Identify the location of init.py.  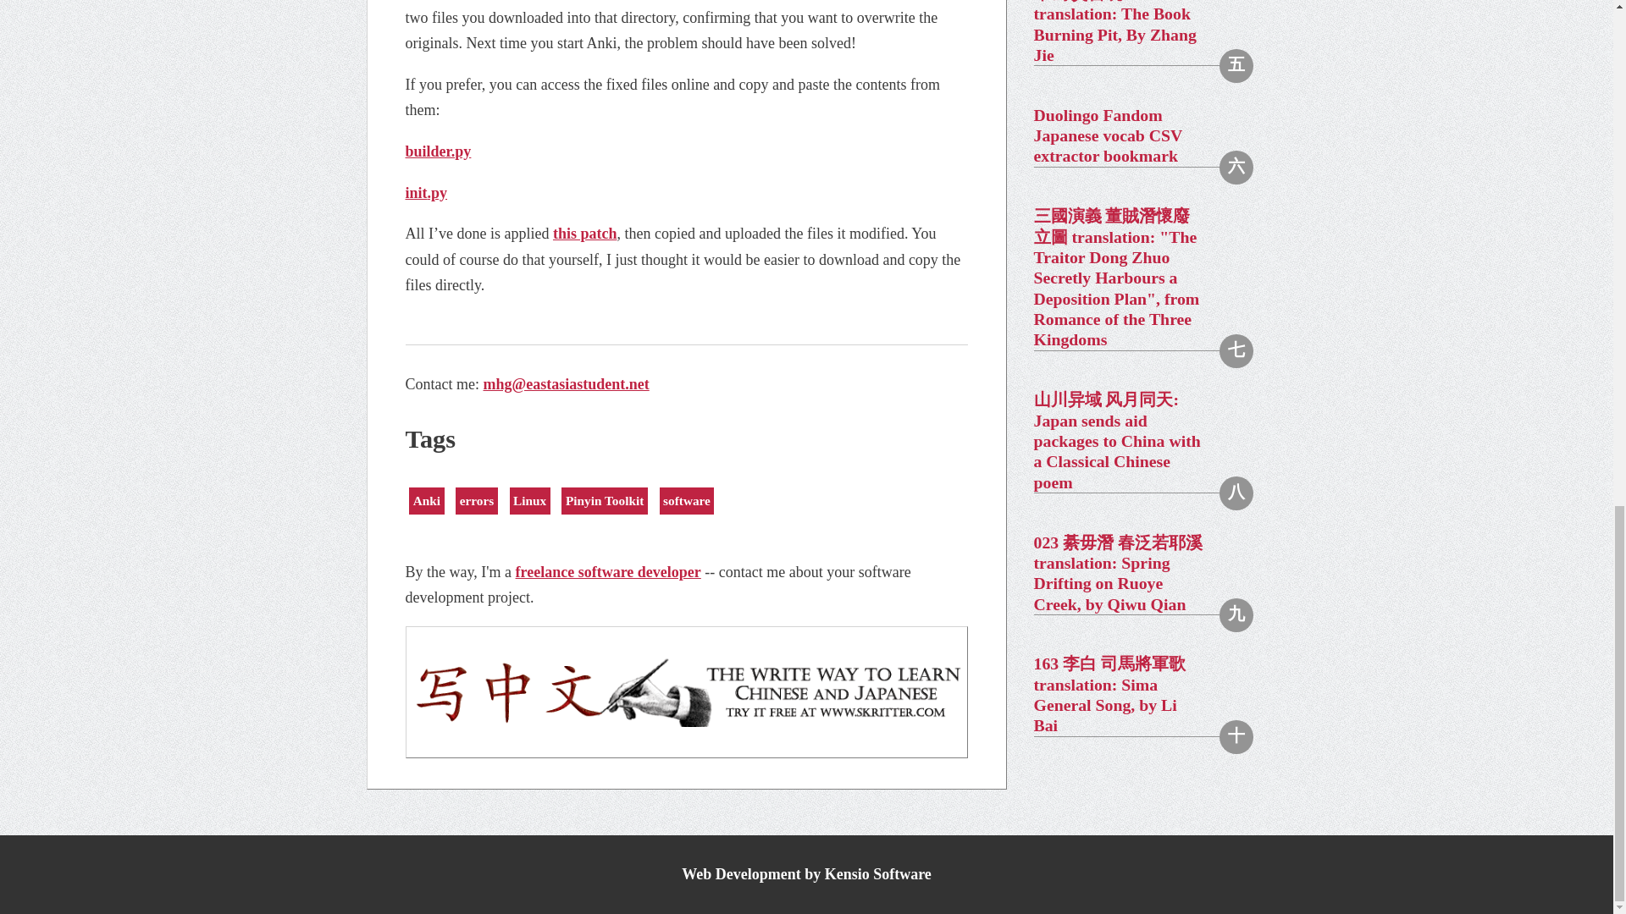
(426, 193).